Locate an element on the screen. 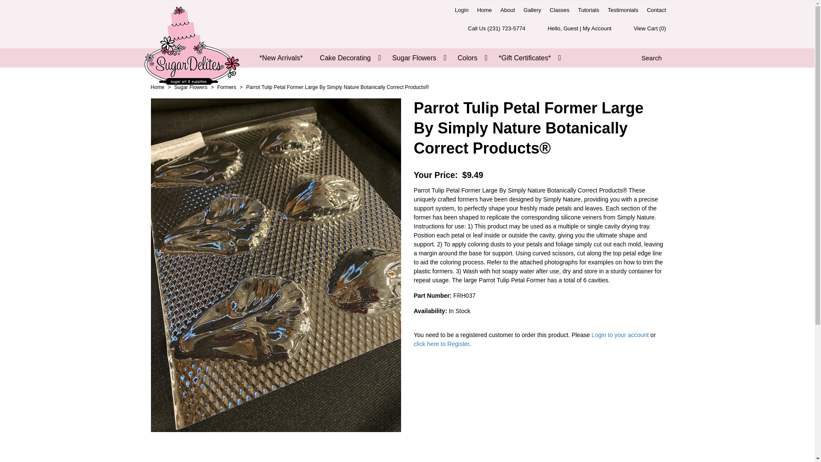 The width and height of the screenshot is (821, 462). Home is located at coordinates (484, 10).